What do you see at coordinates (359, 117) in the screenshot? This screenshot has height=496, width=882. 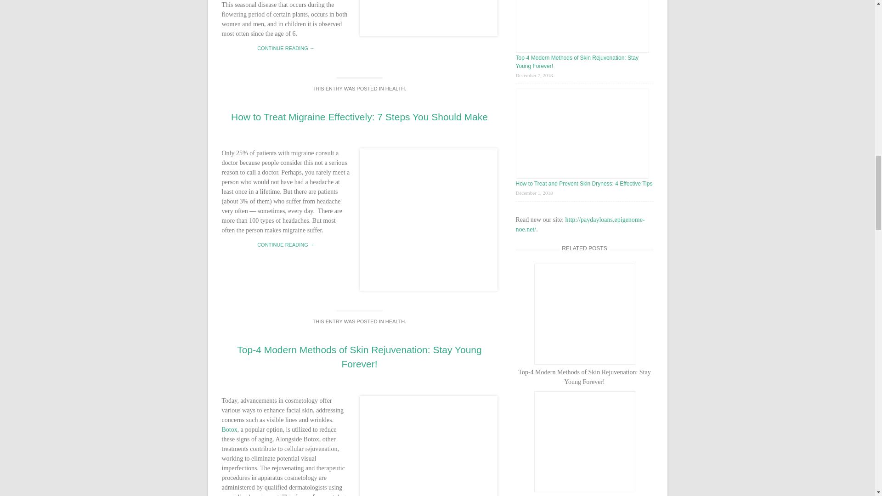 I see `How to Treat Migraine Effectively: 7 Steps You Should Make` at bounding box center [359, 117].